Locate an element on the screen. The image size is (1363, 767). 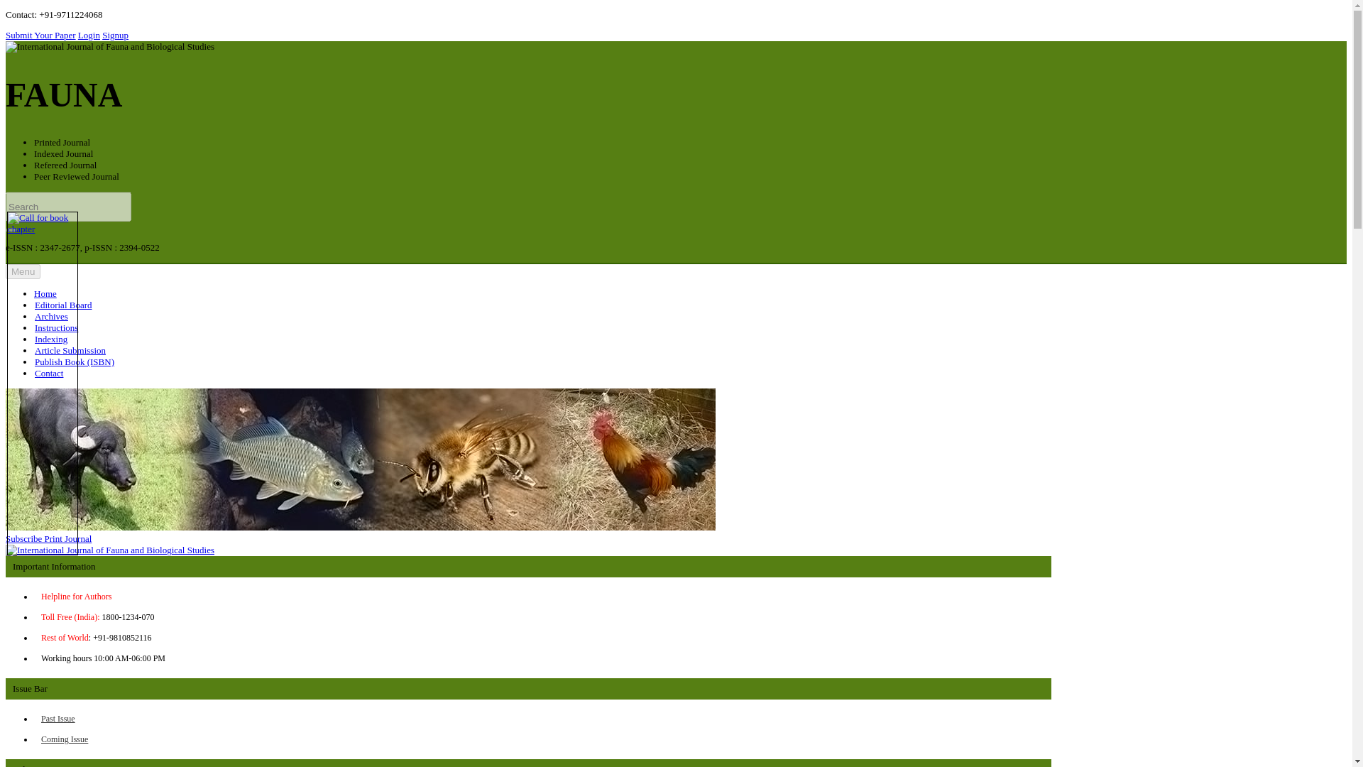
Subscribe Print Journal is located at coordinates (109, 544).